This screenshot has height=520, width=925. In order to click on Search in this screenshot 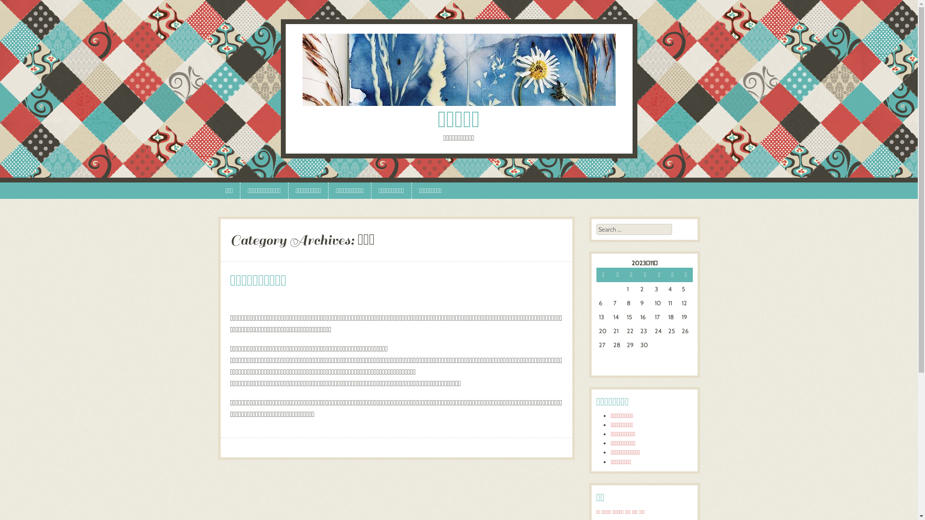, I will do `click(20, 14)`.